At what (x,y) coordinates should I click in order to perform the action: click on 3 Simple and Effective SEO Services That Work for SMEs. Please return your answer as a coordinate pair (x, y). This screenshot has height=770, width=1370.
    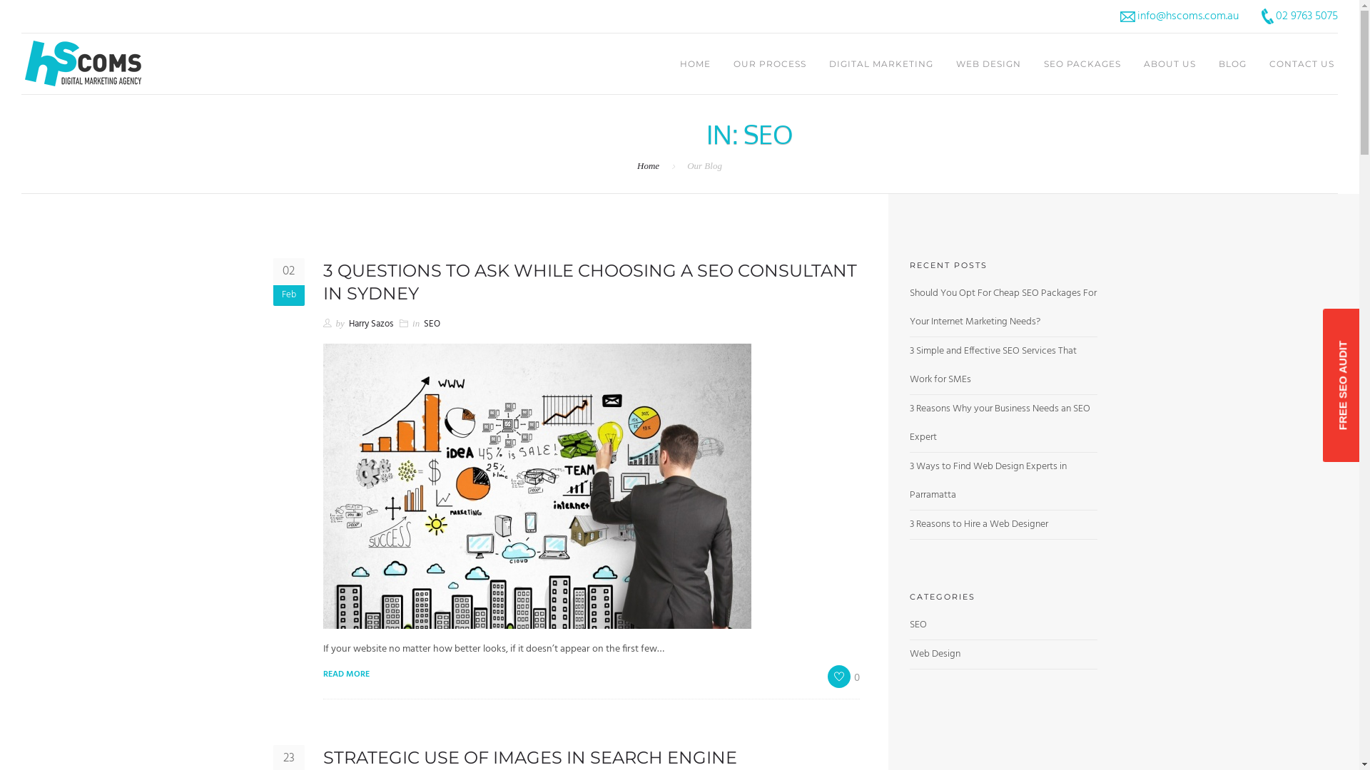
    Looking at the image, I should click on (993, 365).